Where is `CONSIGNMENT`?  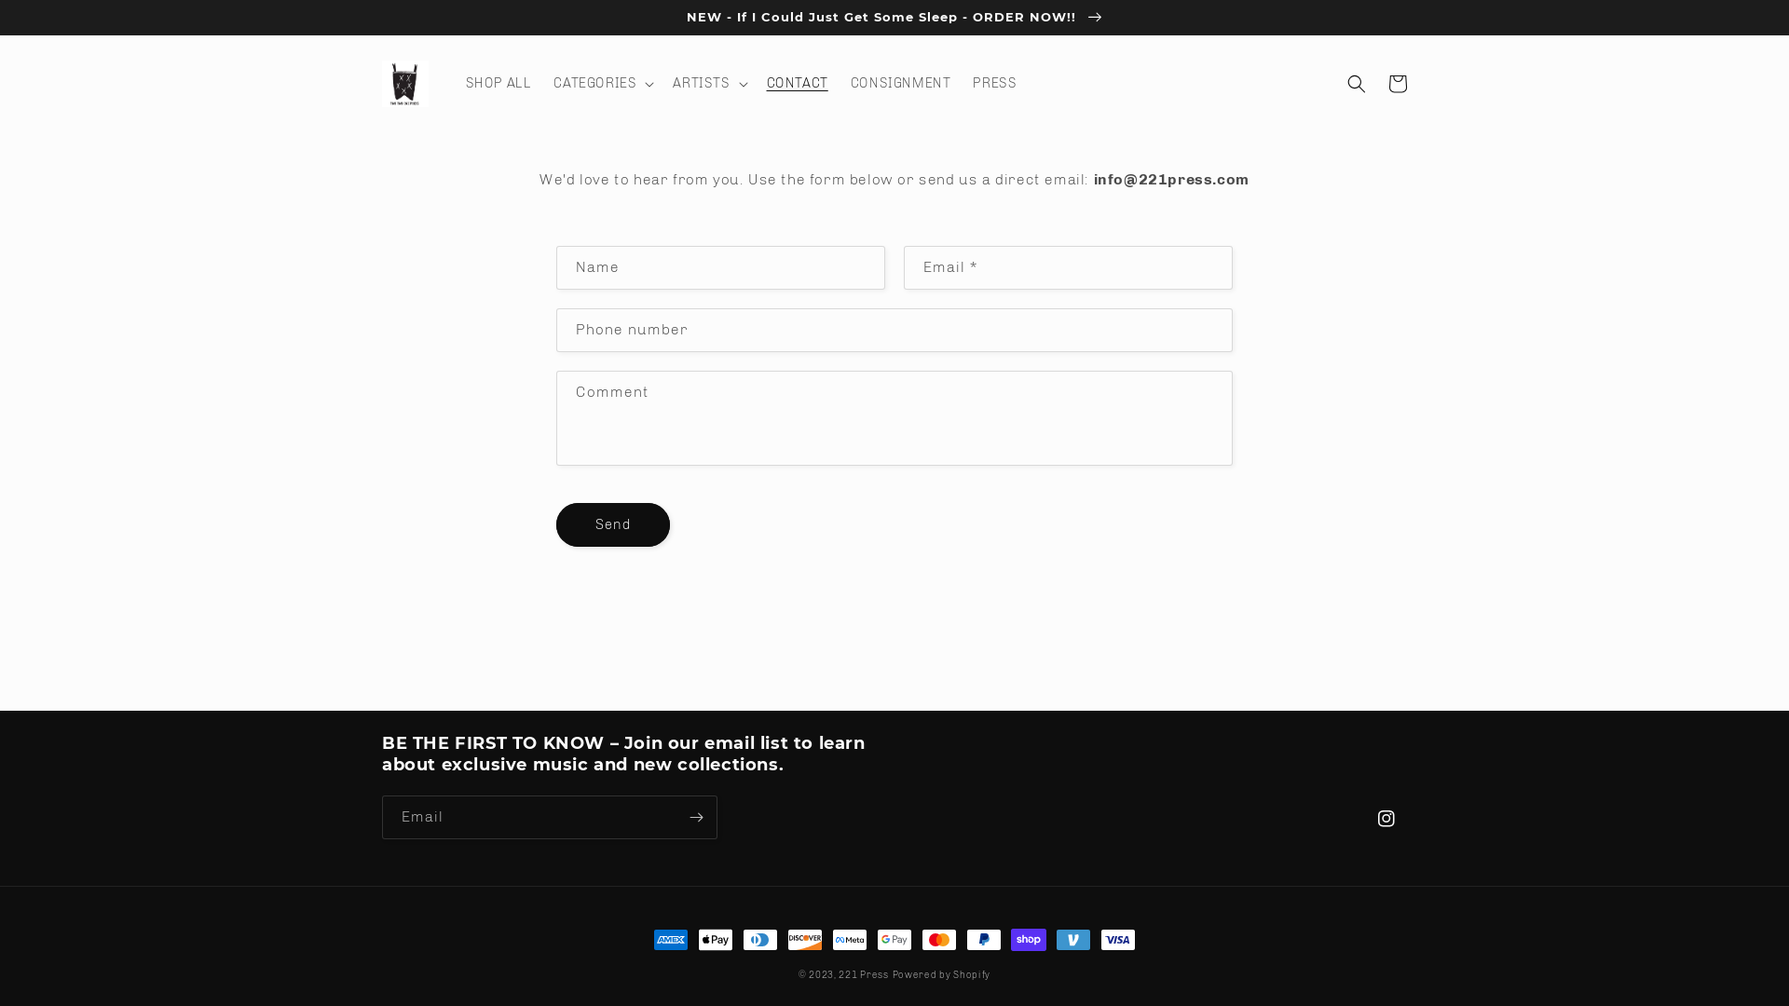 CONSIGNMENT is located at coordinates (901, 84).